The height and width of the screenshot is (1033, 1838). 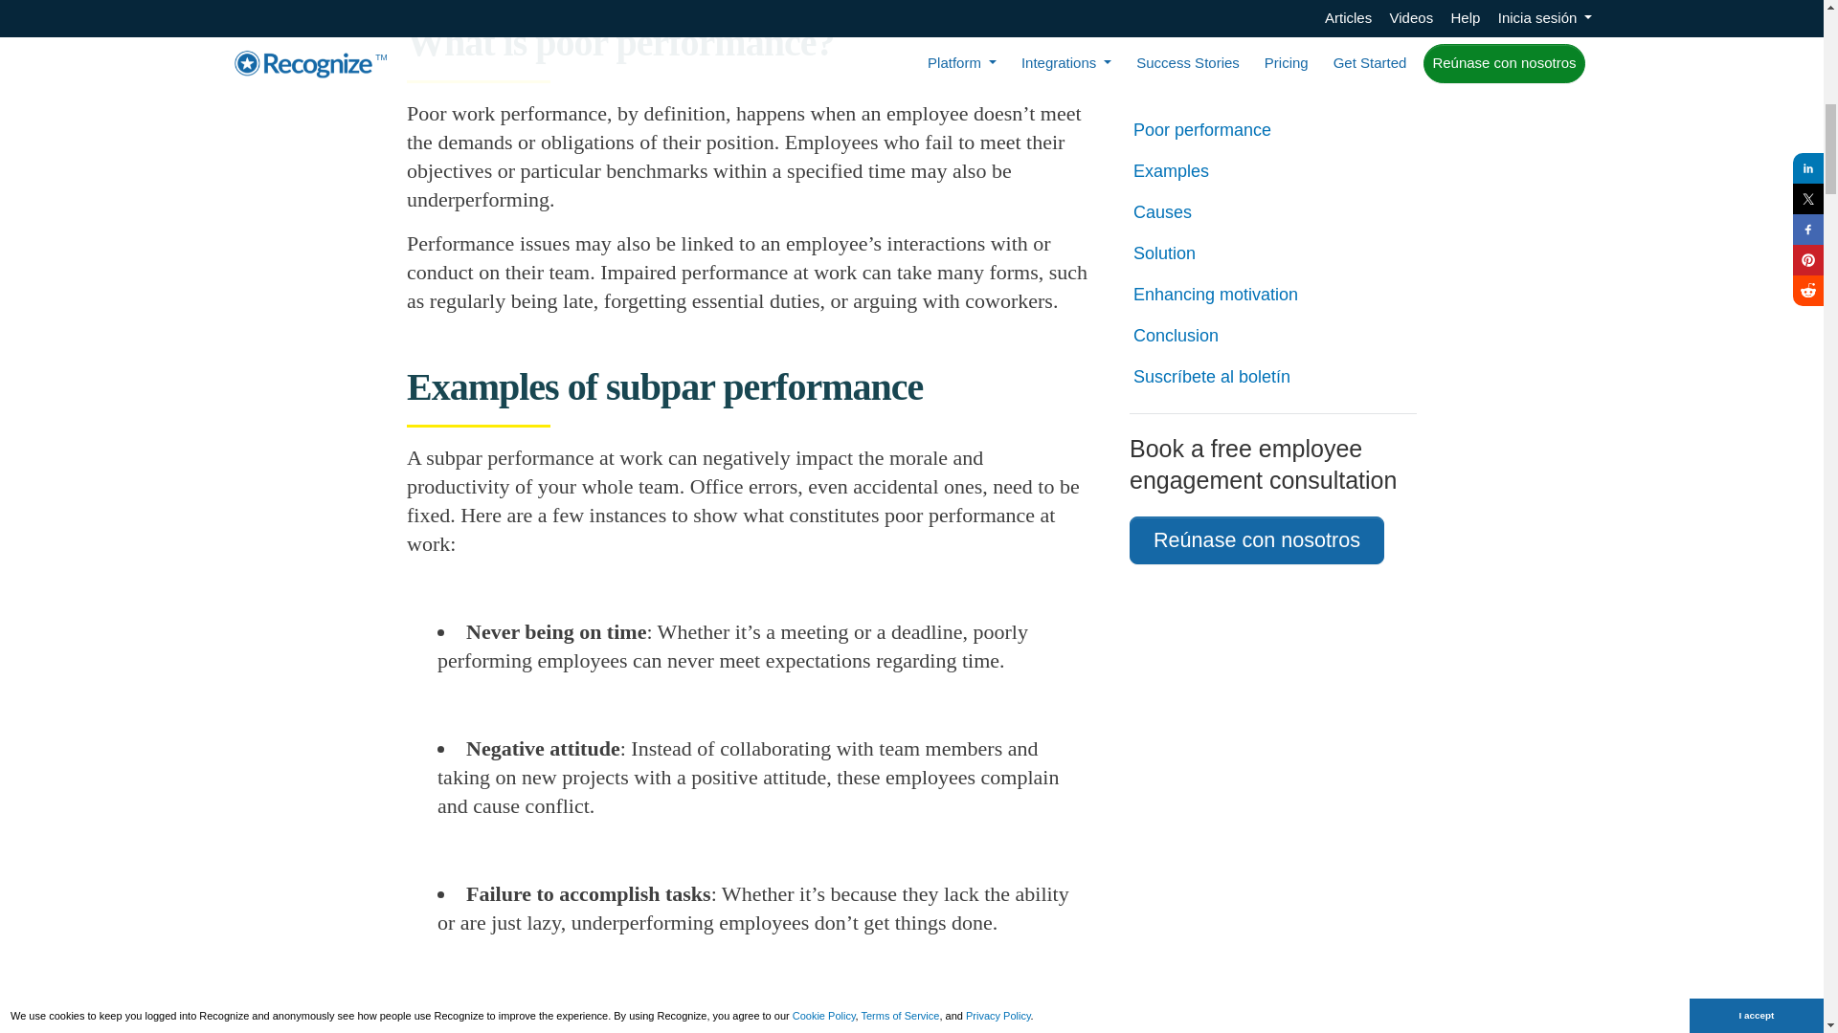 I want to click on Solution, so click(x=1273, y=159).